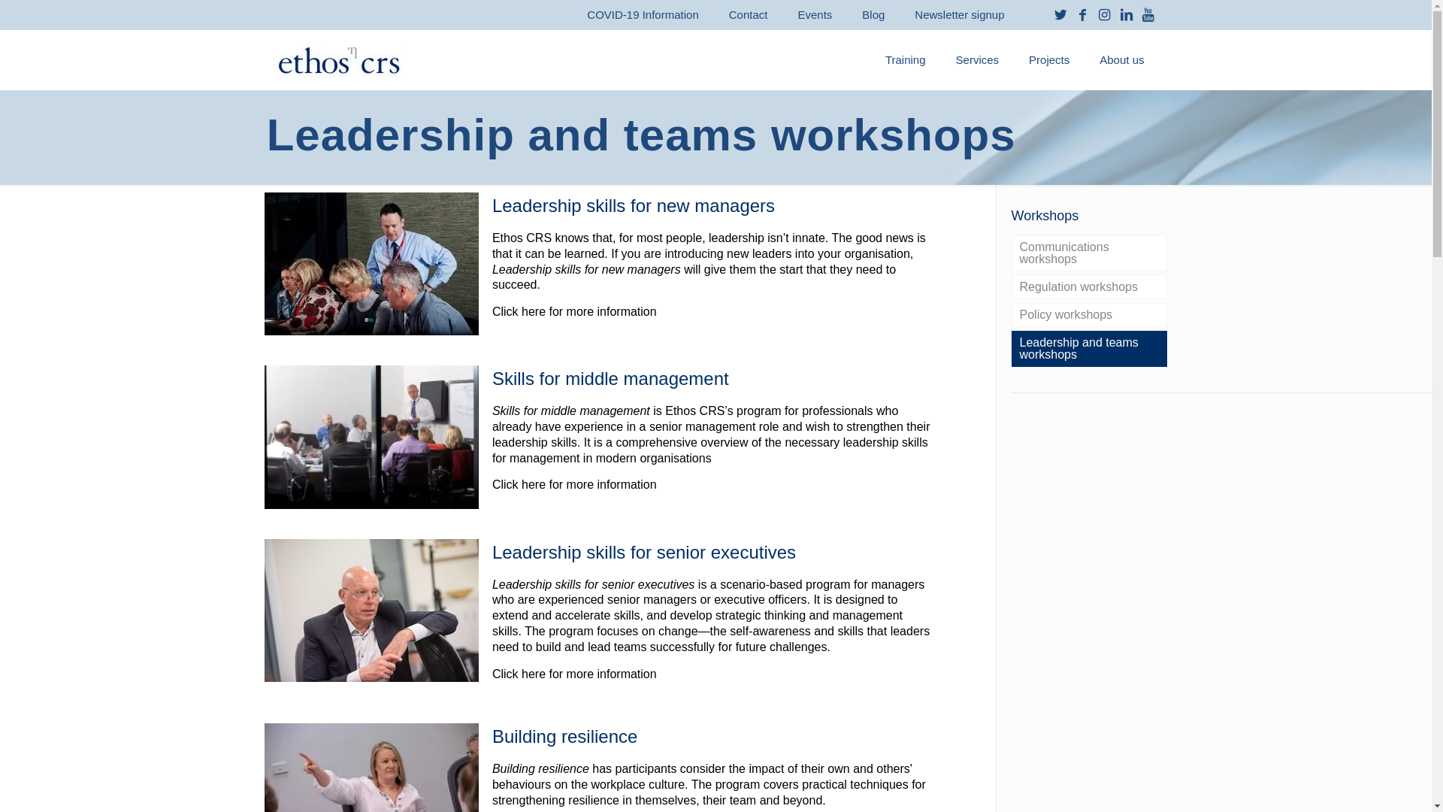 The image size is (1443, 812). What do you see at coordinates (749, 15) in the screenshot?
I see `Contact` at bounding box center [749, 15].